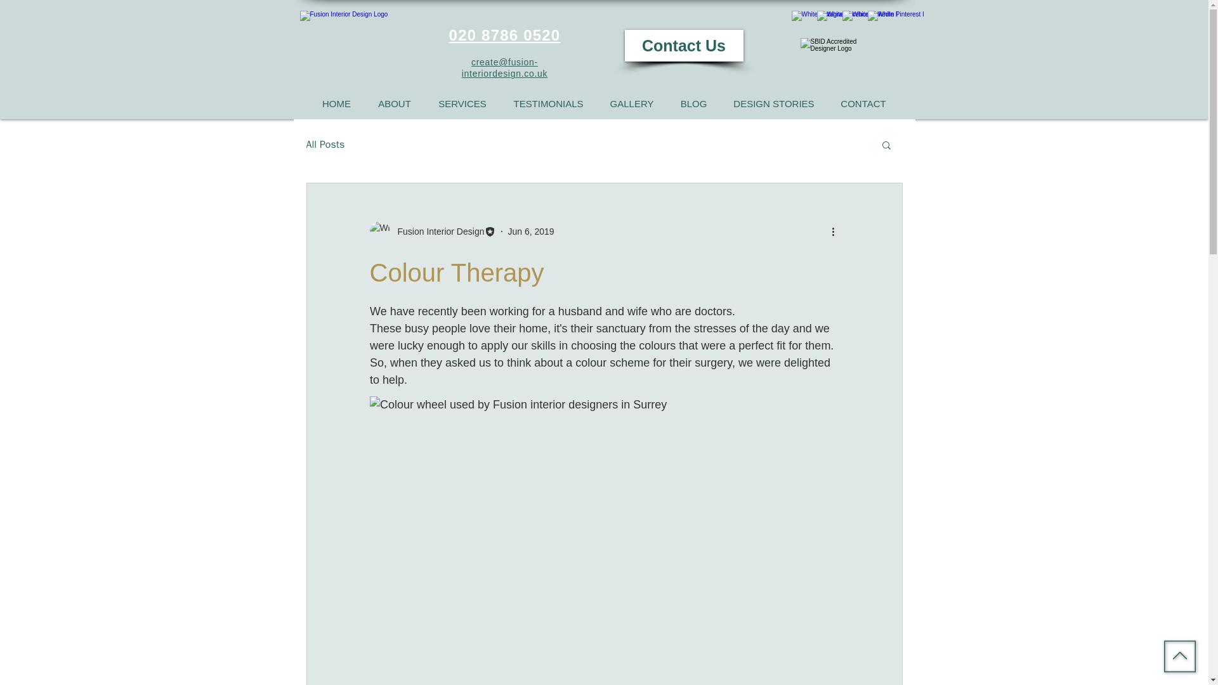 This screenshot has width=1218, height=685. Describe the element at coordinates (683, 46) in the screenshot. I see `Contact Us` at that location.